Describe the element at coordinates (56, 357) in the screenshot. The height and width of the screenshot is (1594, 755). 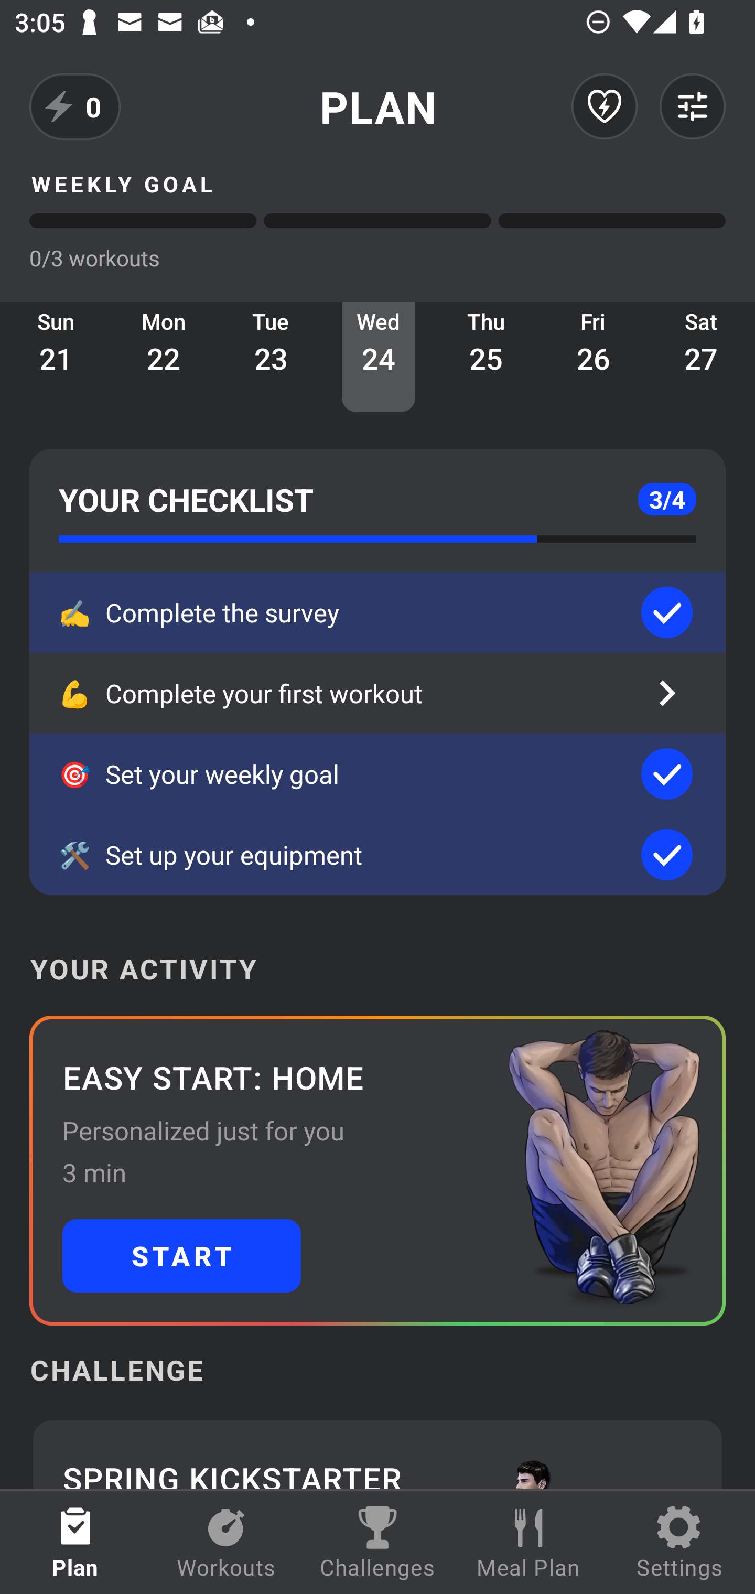
I see `Sun 21` at that location.